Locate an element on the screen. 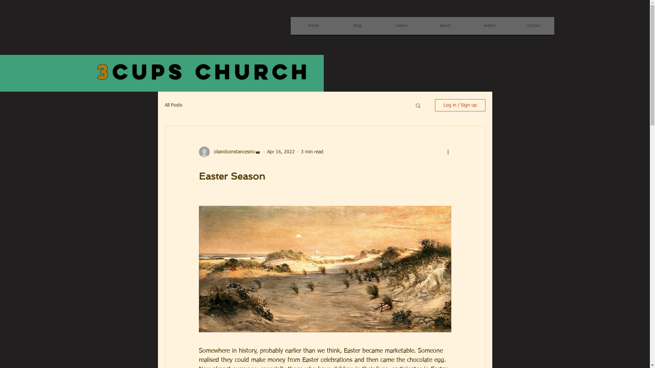 The width and height of the screenshot is (655, 368). events is located at coordinates (489, 26).